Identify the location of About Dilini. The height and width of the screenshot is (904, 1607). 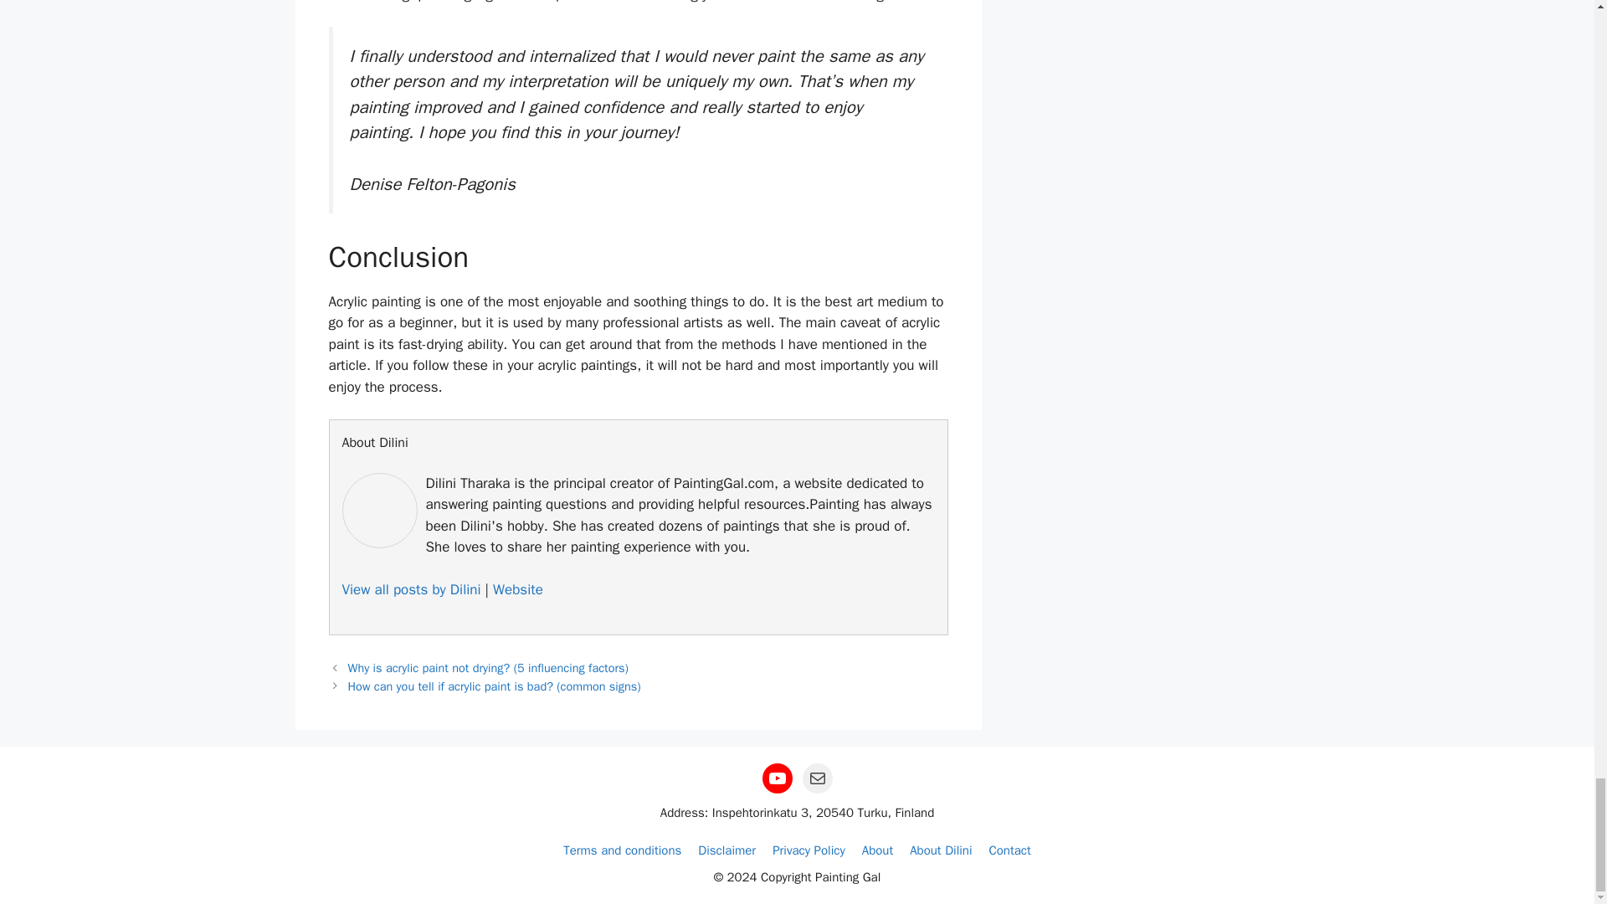
(941, 850).